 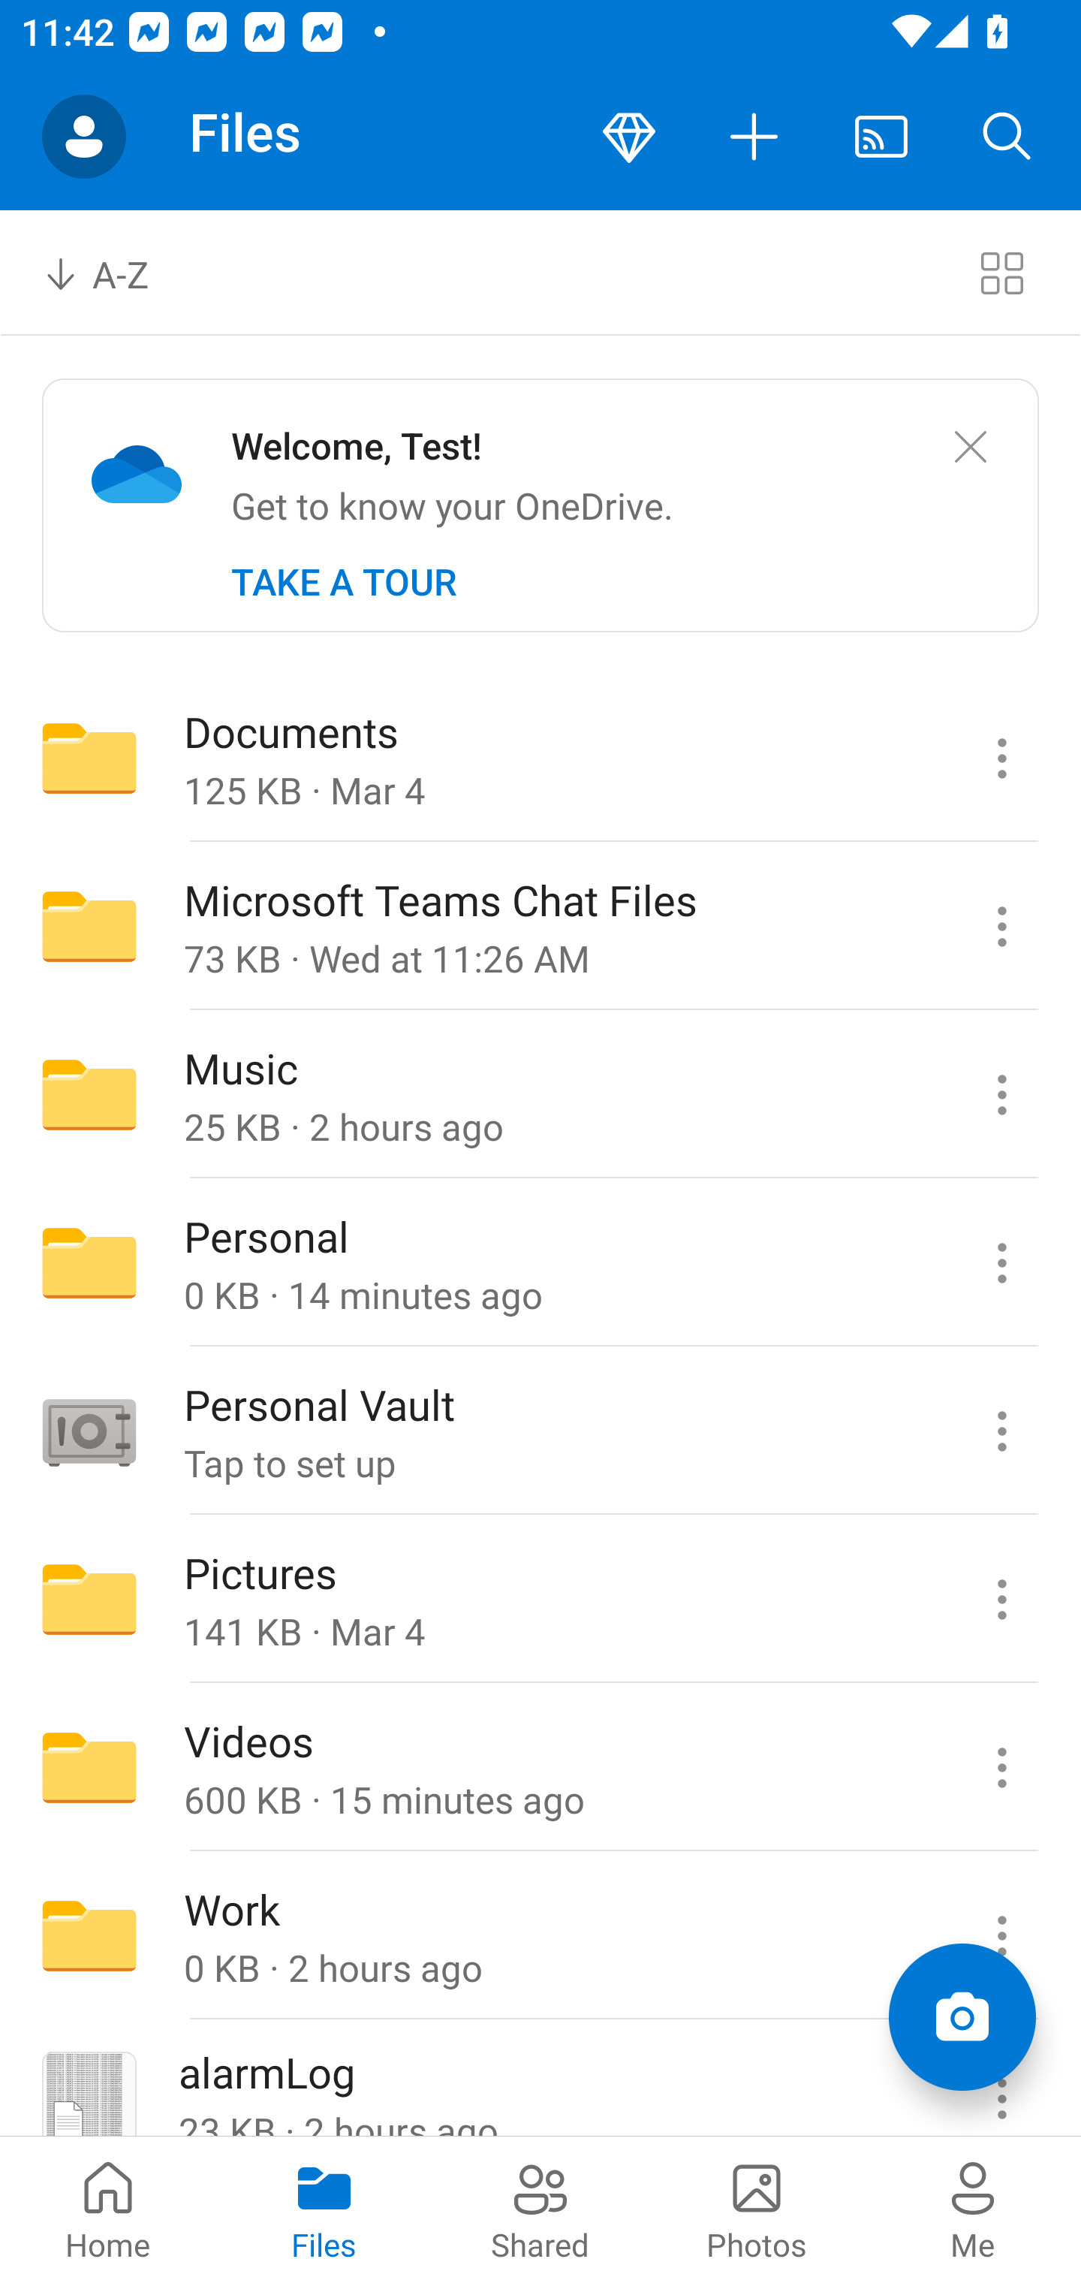 What do you see at coordinates (1007, 137) in the screenshot?
I see `Search button` at bounding box center [1007, 137].